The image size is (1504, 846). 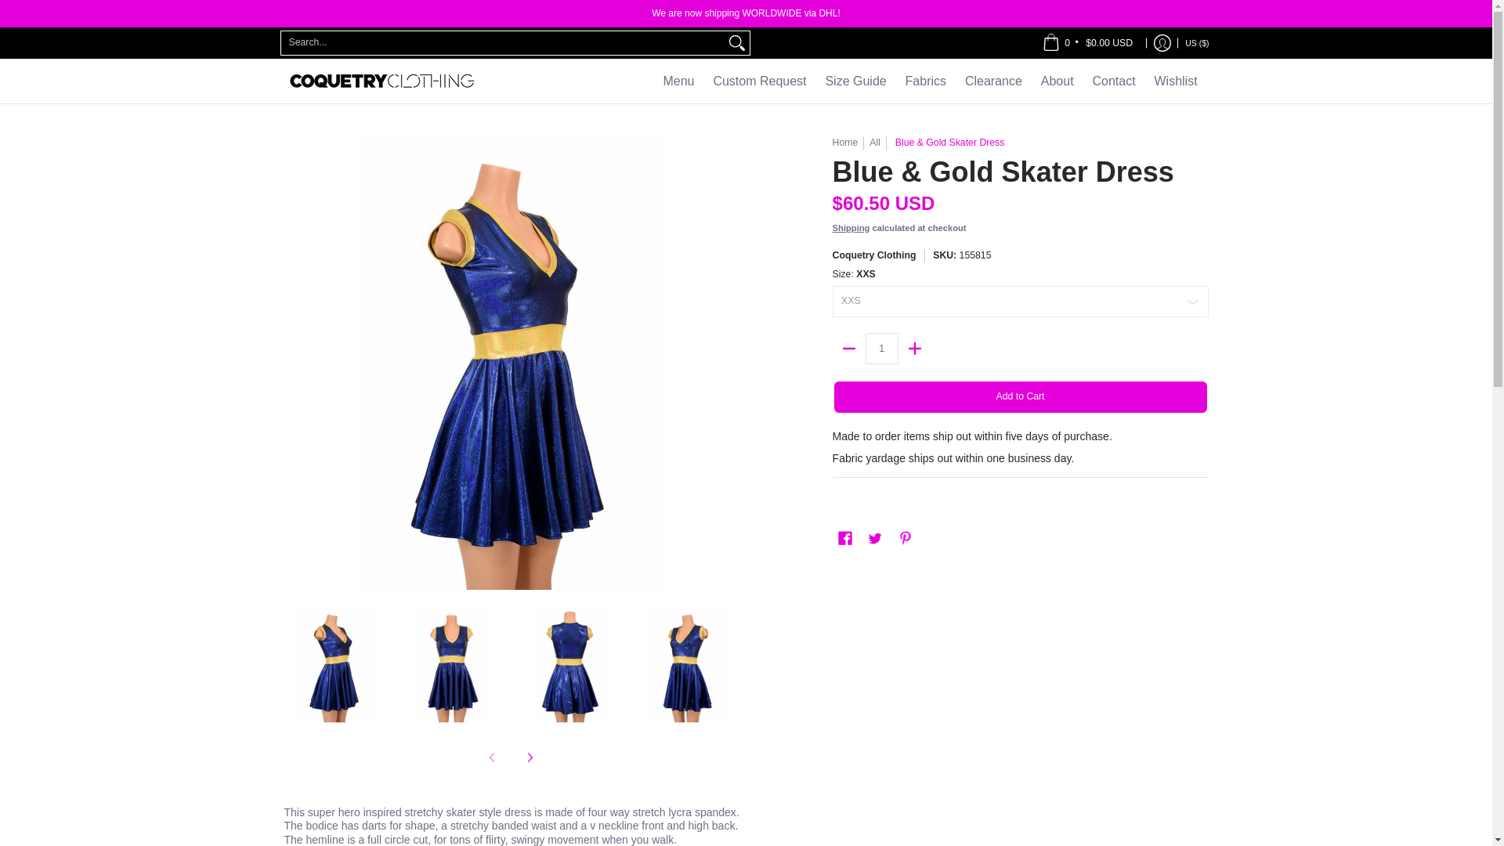 I want to click on CA, so click(x=1103, y=3).